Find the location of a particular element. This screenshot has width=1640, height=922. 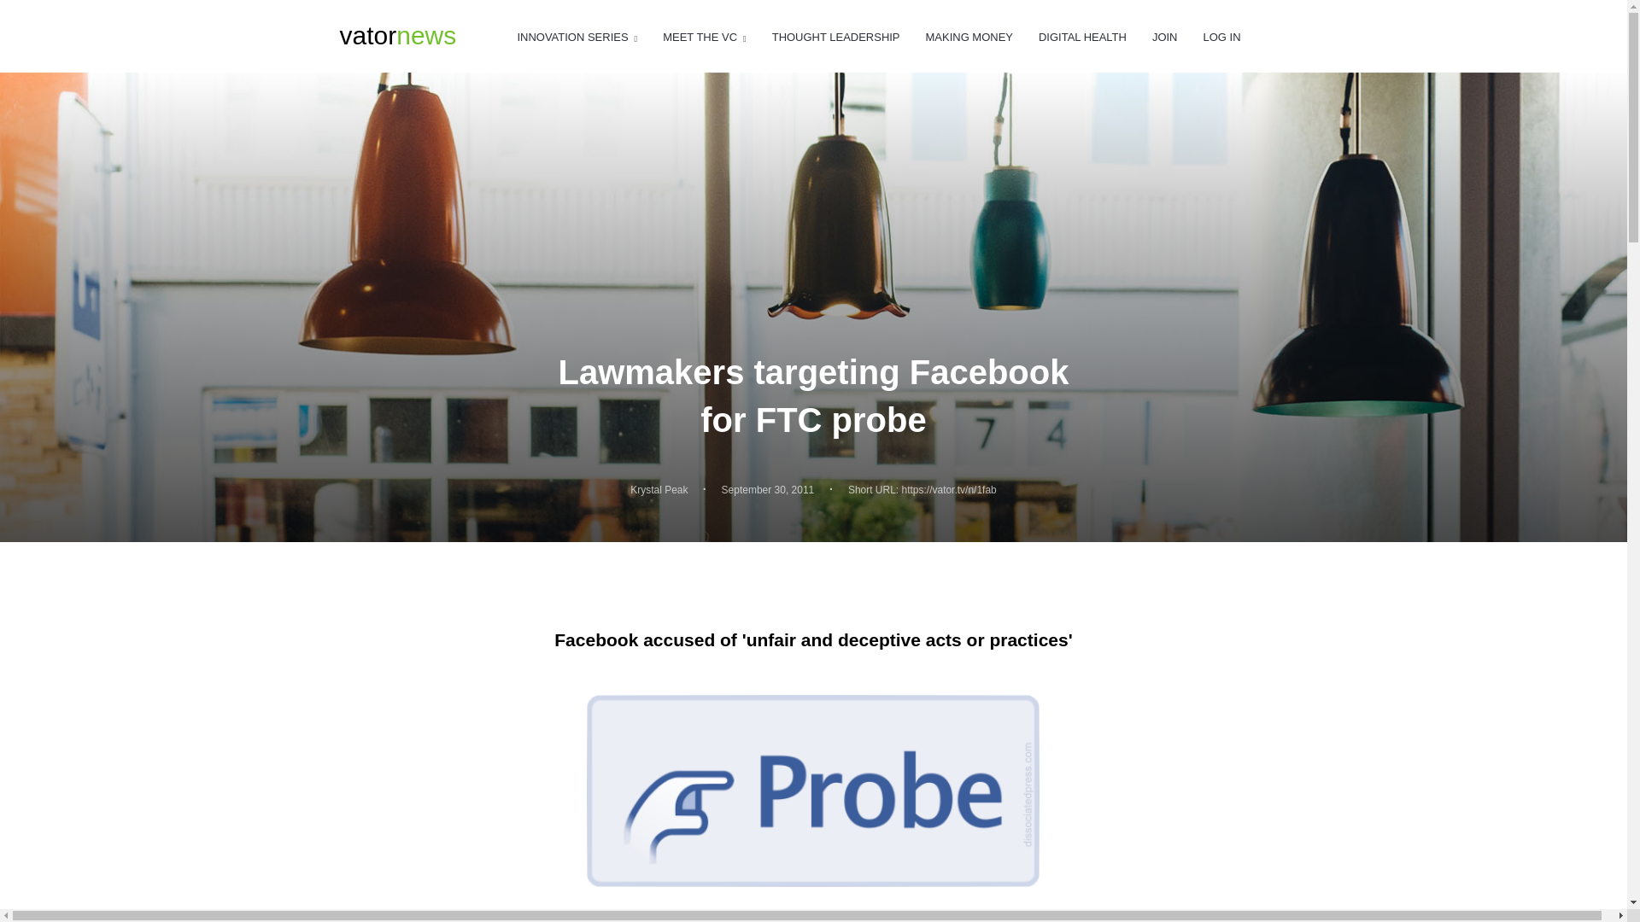

MAKING MONEY is located at coordinates (577, 38).